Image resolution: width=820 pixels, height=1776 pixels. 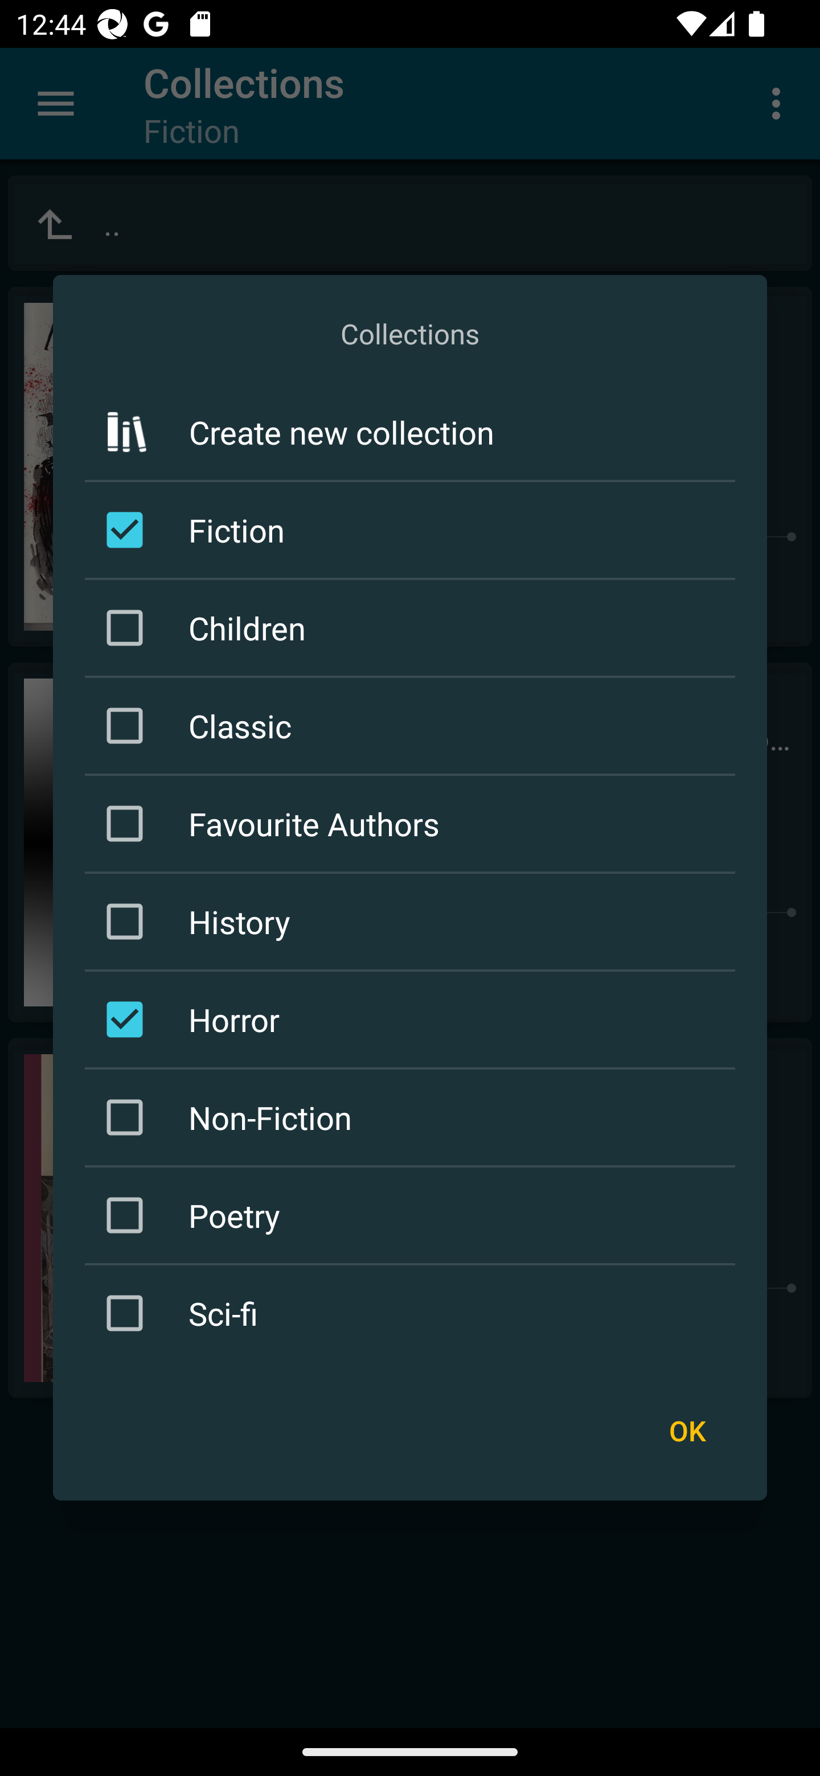 I want to click on Fiction, so click(x=413, y=529).